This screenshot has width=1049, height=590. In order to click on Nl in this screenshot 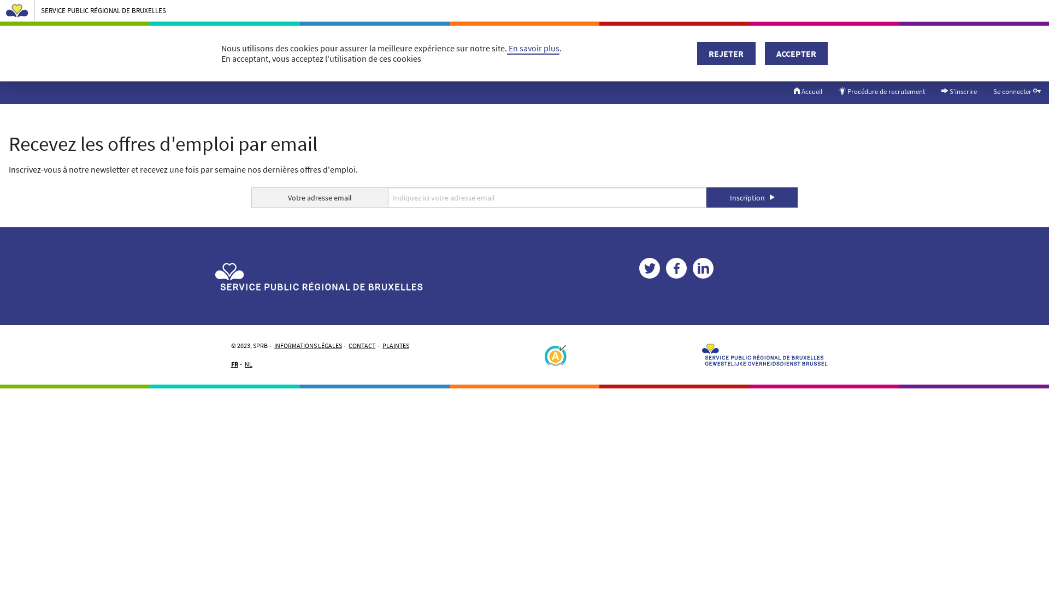, I will do `click(786, 55)`.